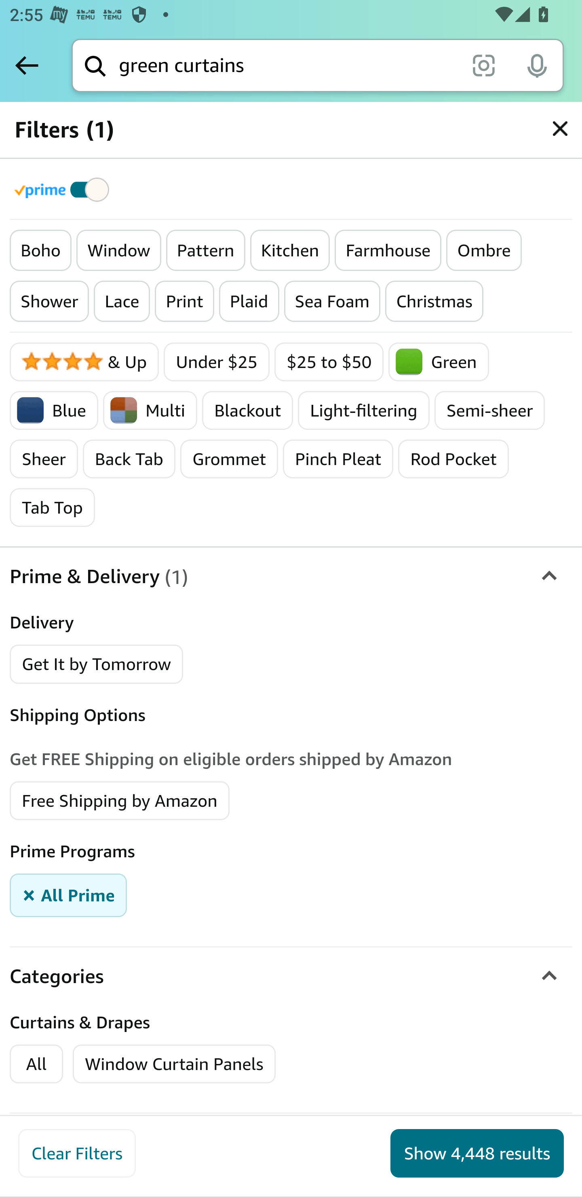 The image size is (582, 1197). I want to click on Show 4,448 results, so click(477, 1153).